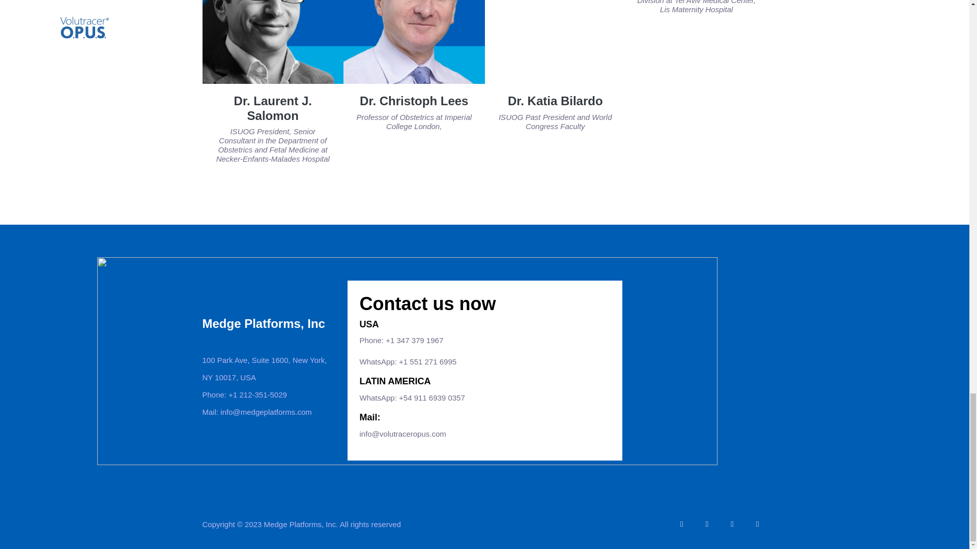 The height and width of the screenshot is (549, 977). I want to click on Dr. Katia Bilardo, so click(555, 101).